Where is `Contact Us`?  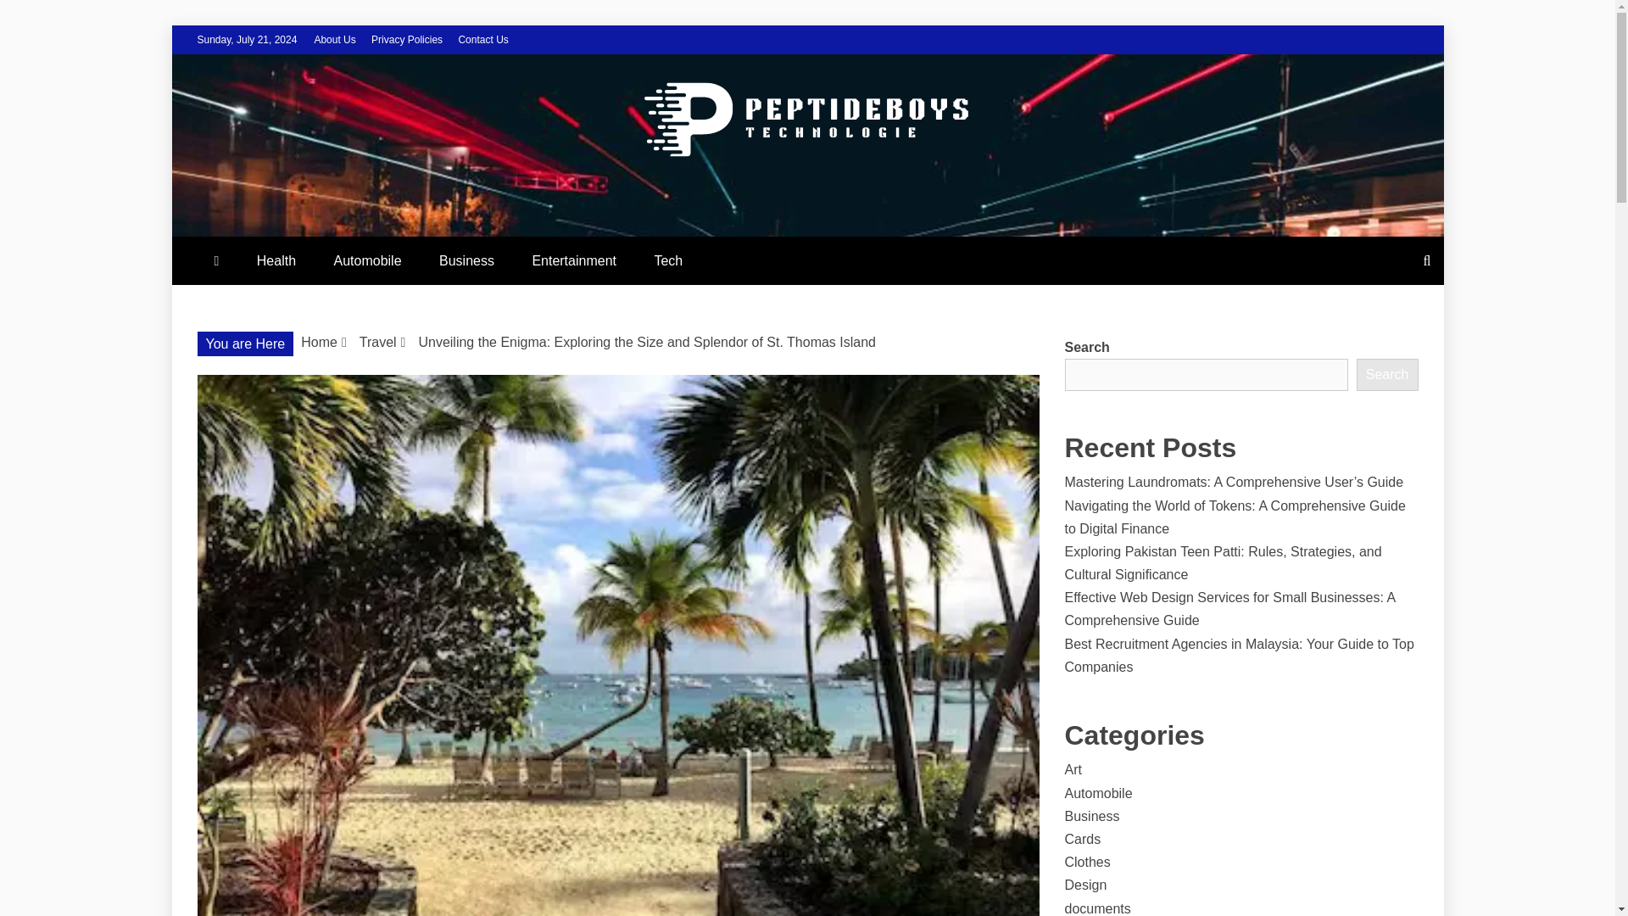 Contact Us is located at coordinates (482, 39).